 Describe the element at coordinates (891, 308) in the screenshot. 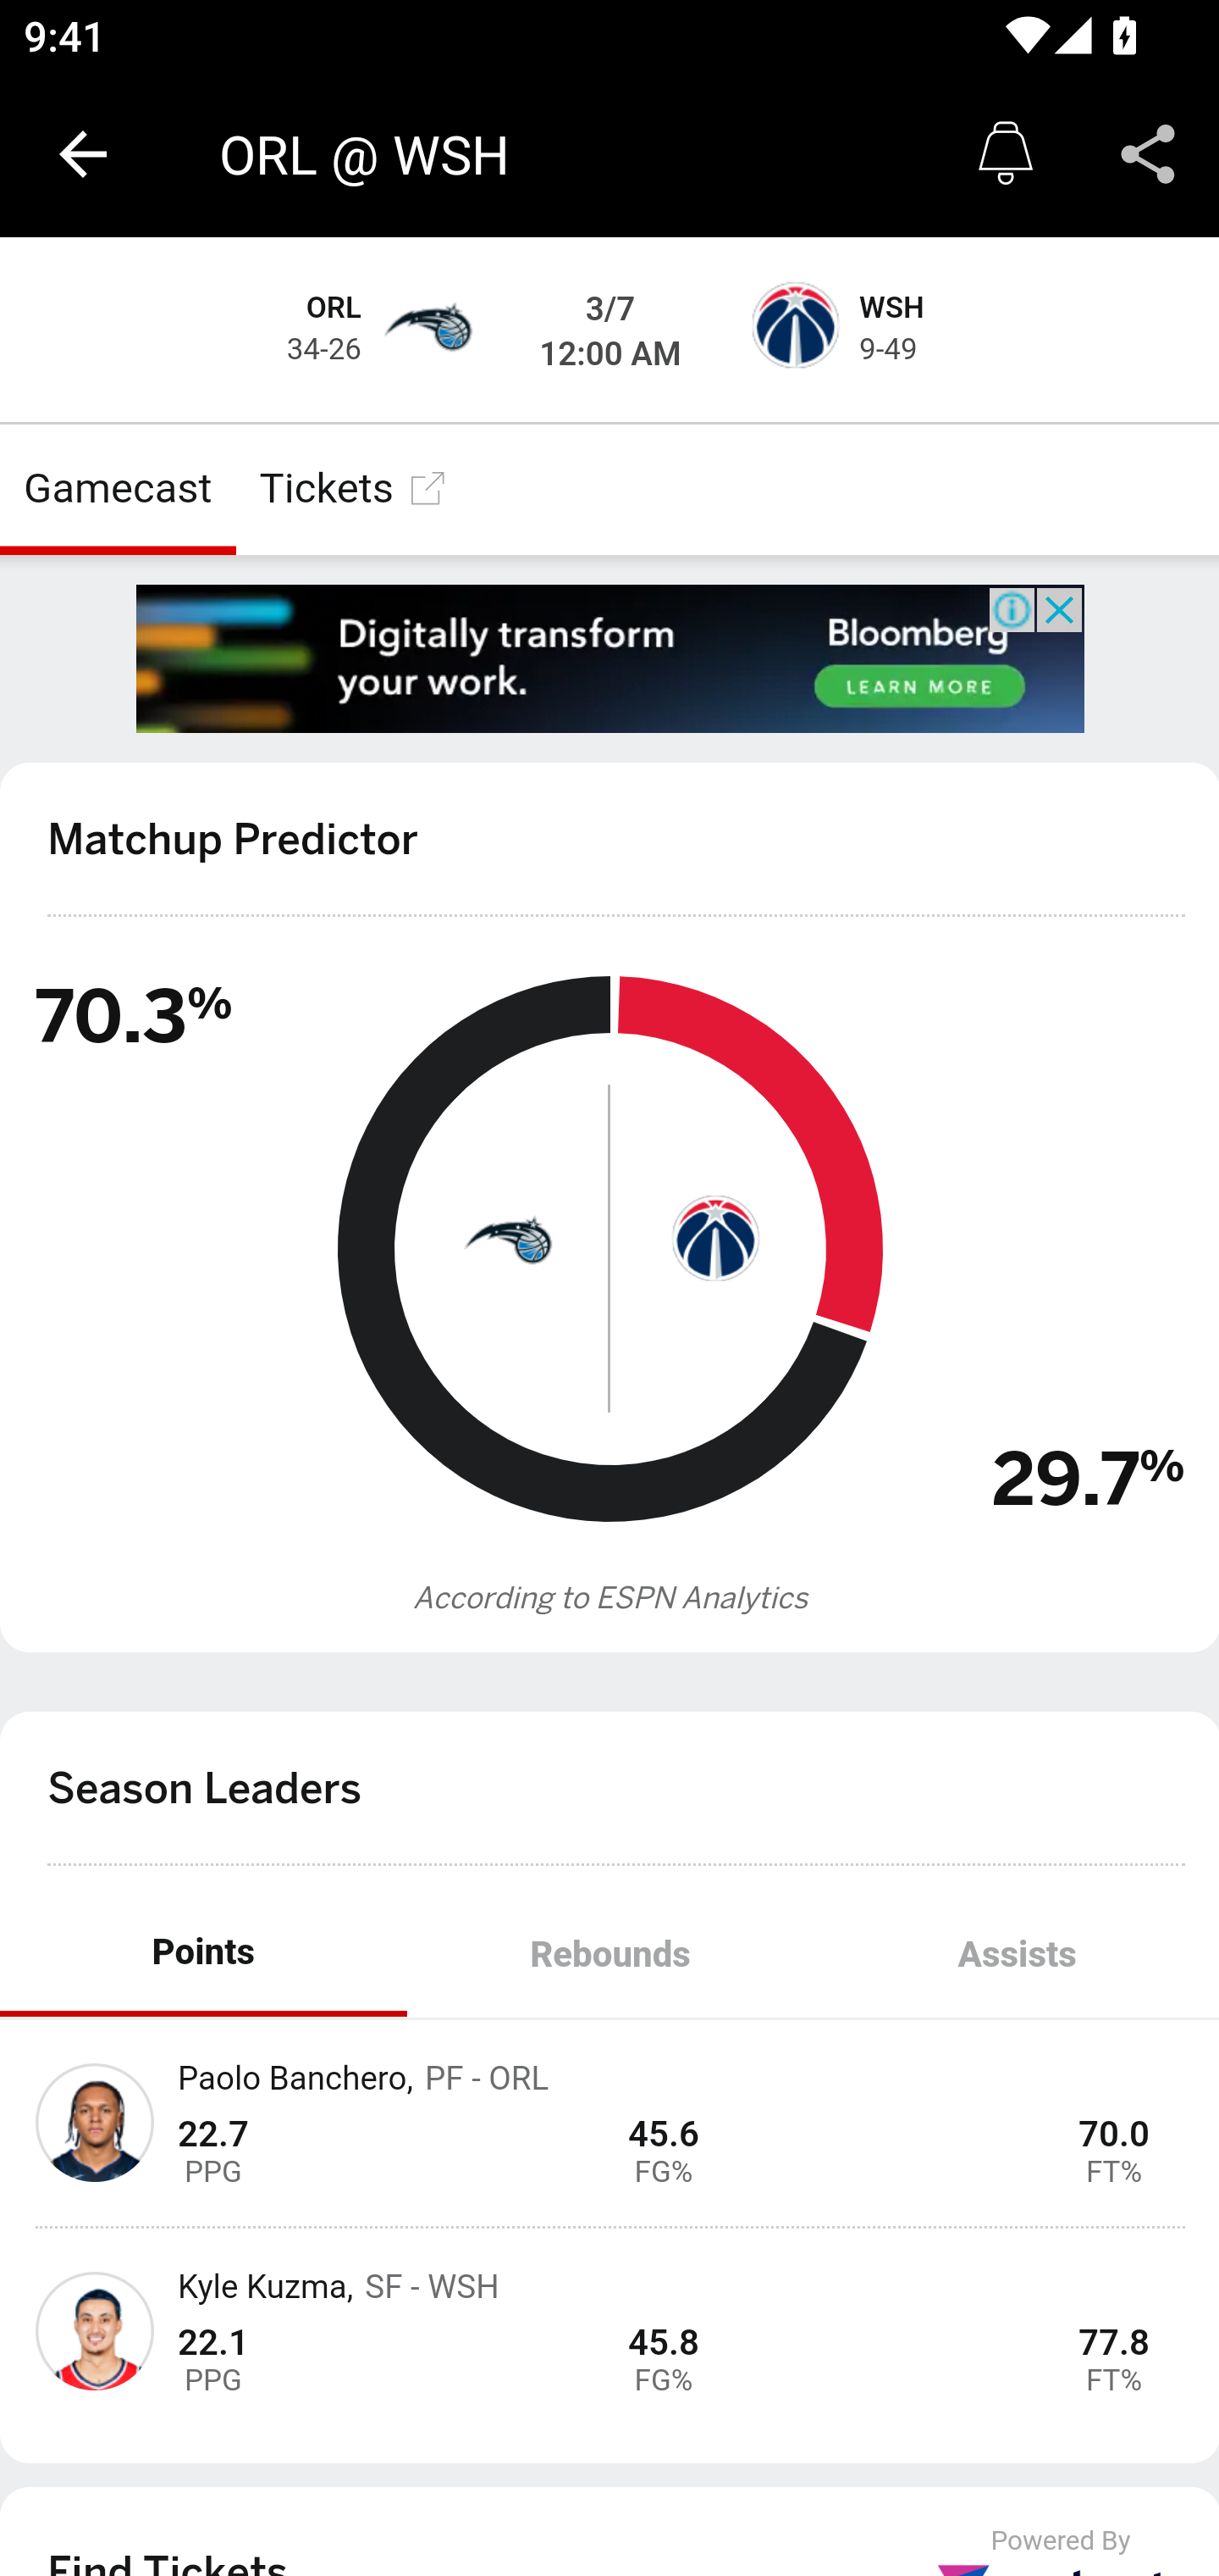

I see `WSH` at that location.